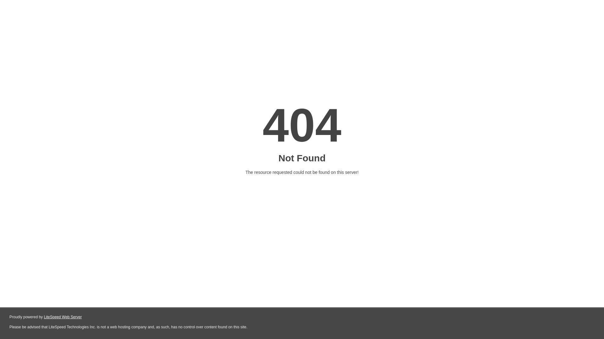 The height and width of the screenshot is (339, 604). I want to click on LiteSpeed Web Server, so click(63, 317).